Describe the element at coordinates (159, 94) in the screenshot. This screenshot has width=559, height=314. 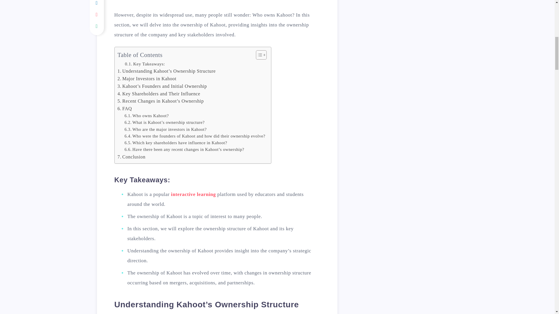
I see `Key Shareholders and Their Influence` at that location.